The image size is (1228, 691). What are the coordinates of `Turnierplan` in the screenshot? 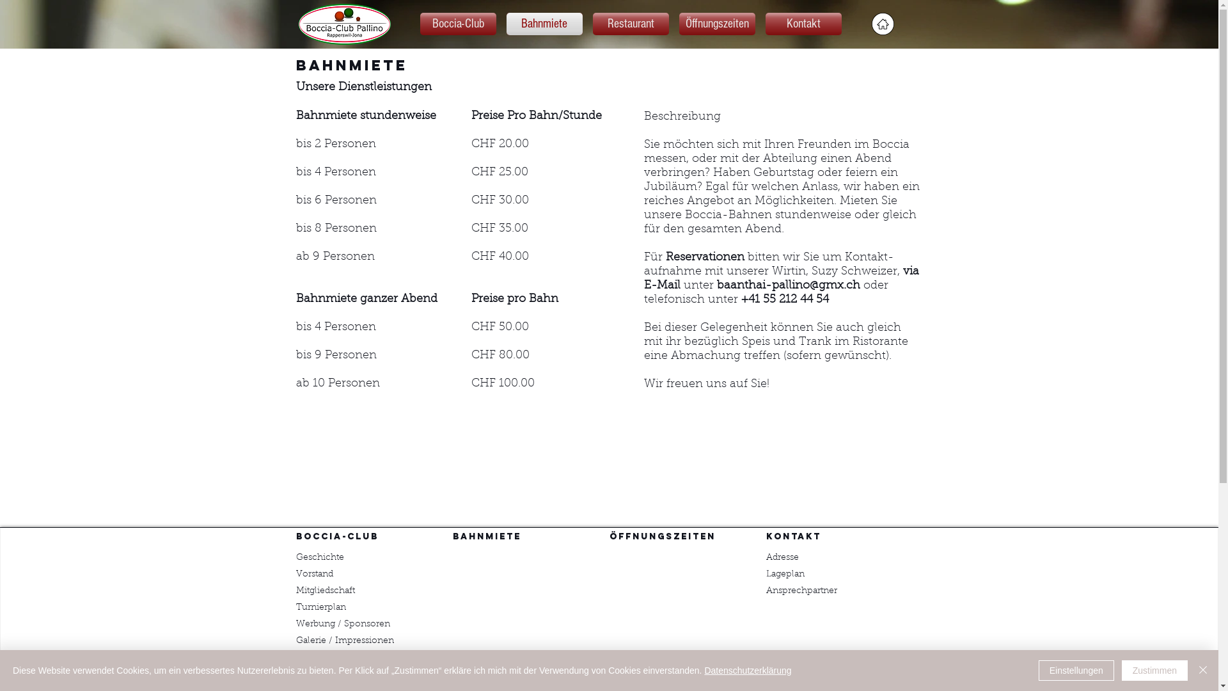 It's located at (320, 606).